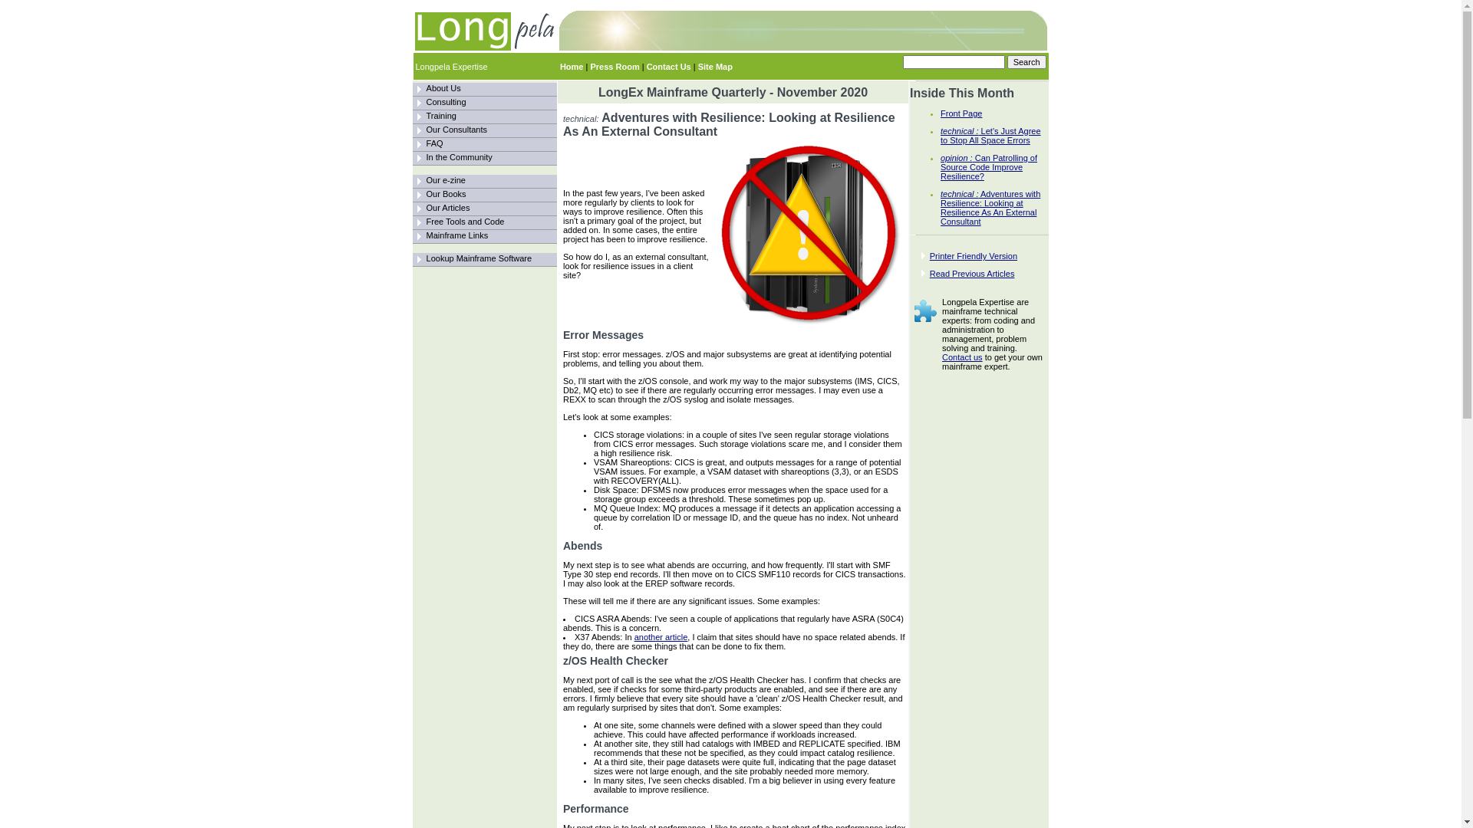  Describe the element at coordinates (442, 116) in the screenshot. I see `Training` at that location.